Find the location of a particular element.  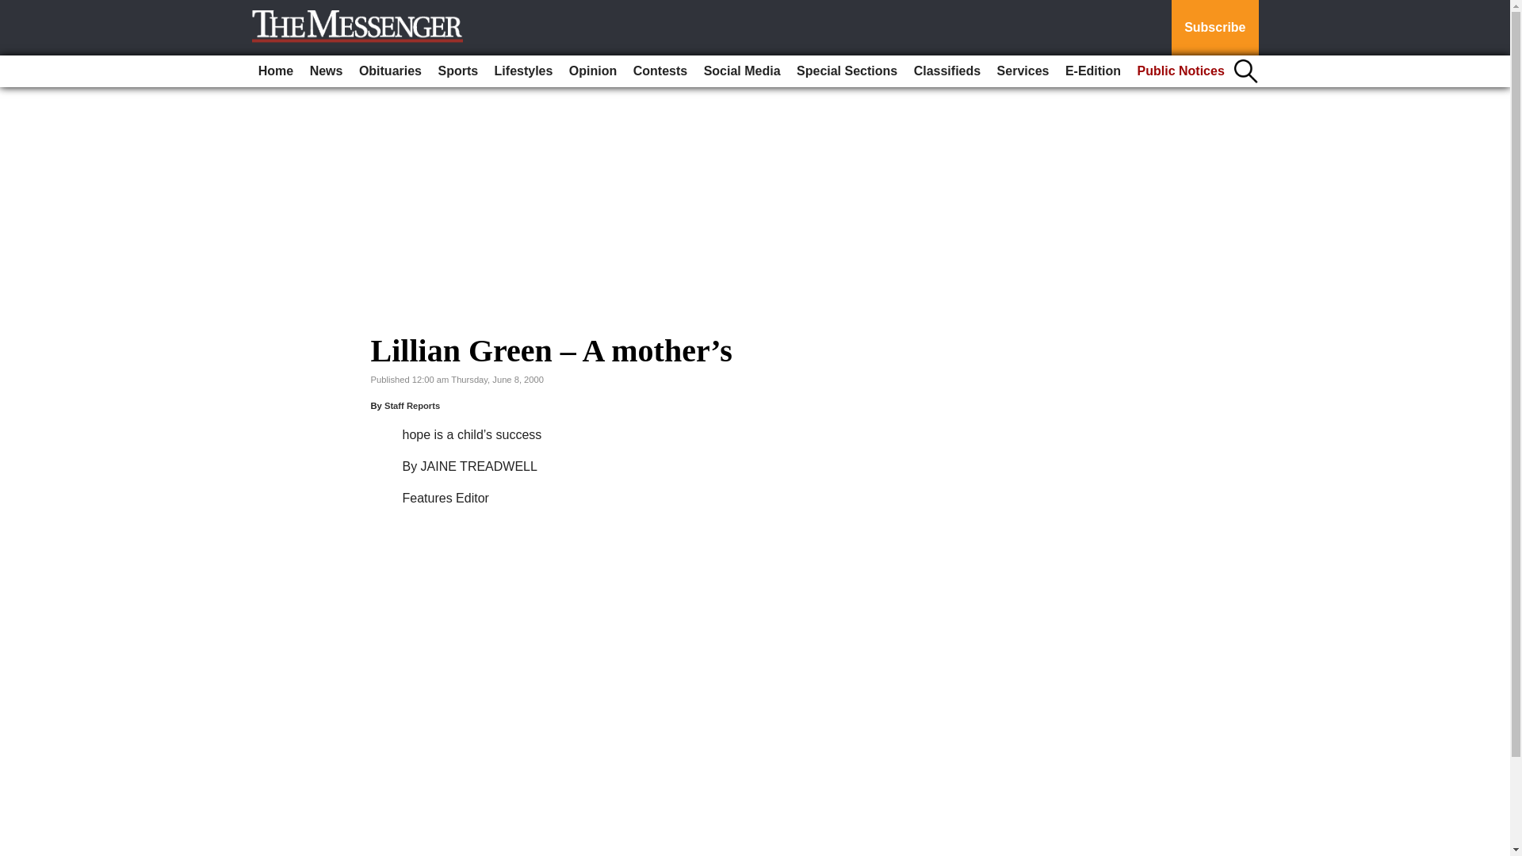

Services is located at coordinates (1023, 71).